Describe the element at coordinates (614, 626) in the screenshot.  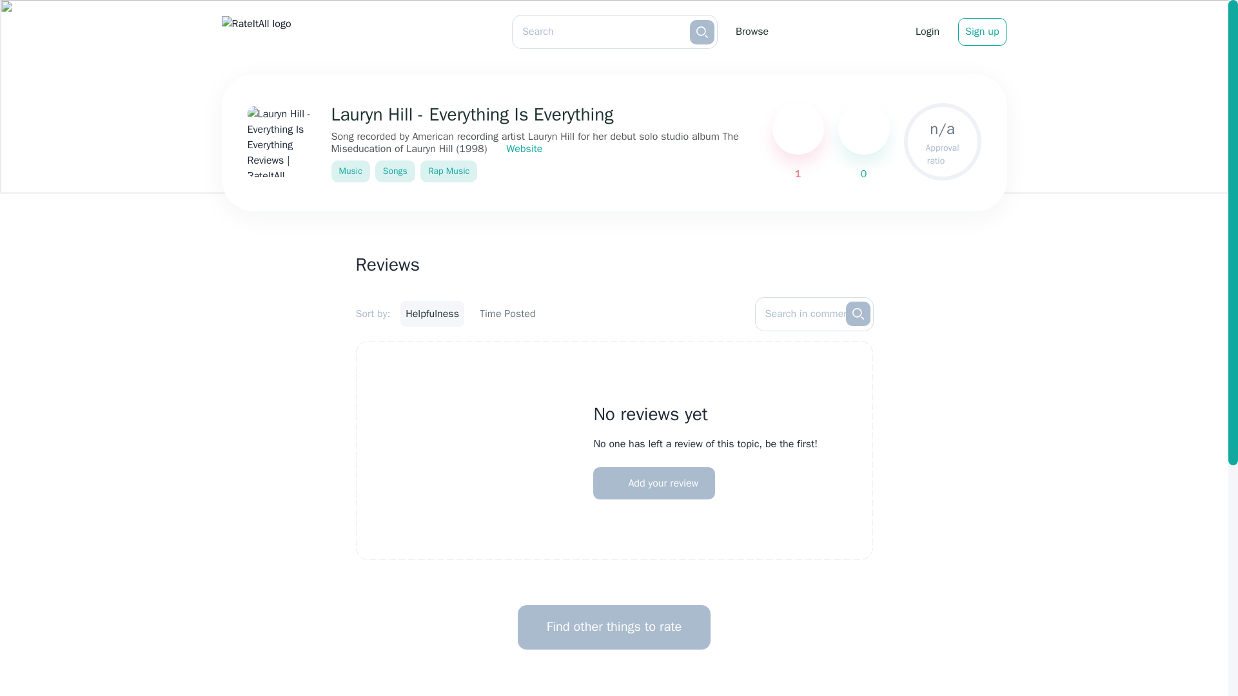
I see `Find other things to rate` at that location.